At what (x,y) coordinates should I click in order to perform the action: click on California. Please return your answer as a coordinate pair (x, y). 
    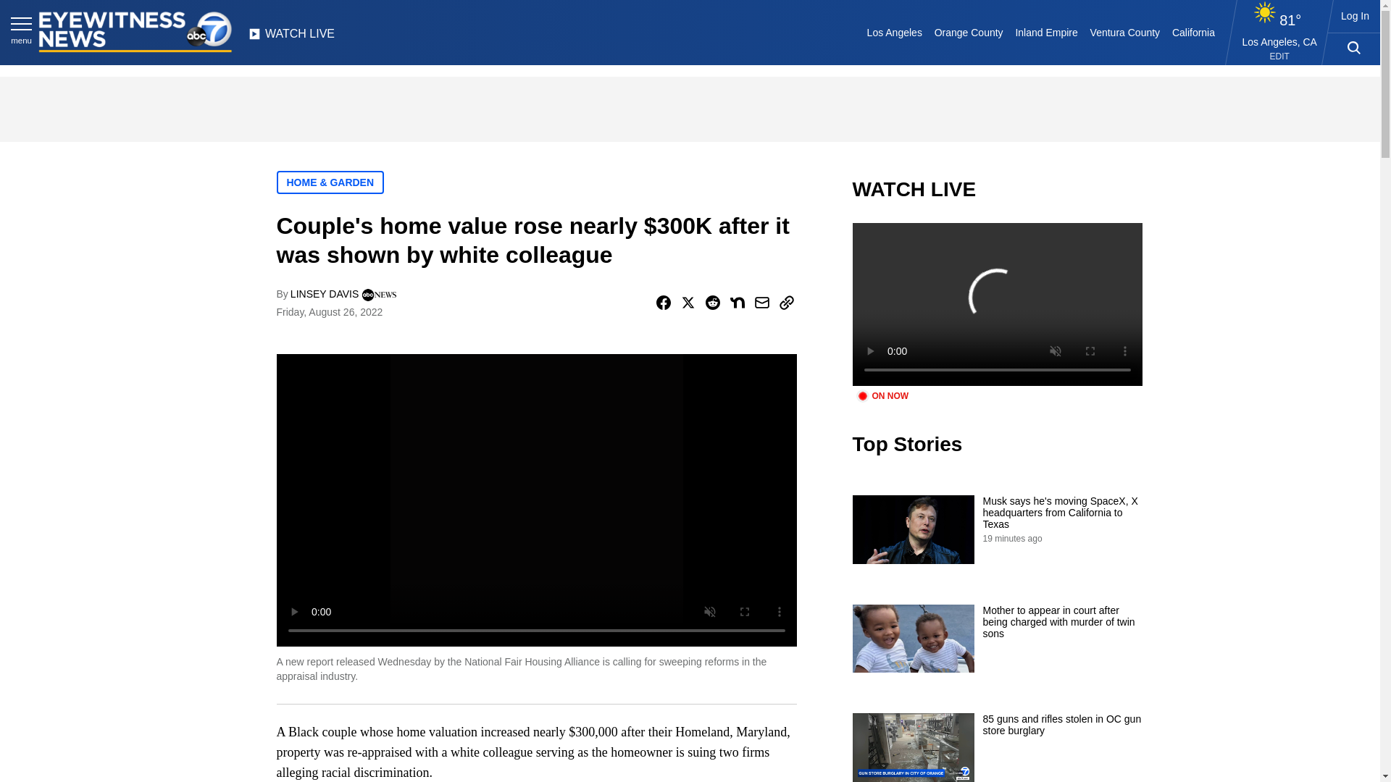
    Looking at the image, I should click on (1192, 32).